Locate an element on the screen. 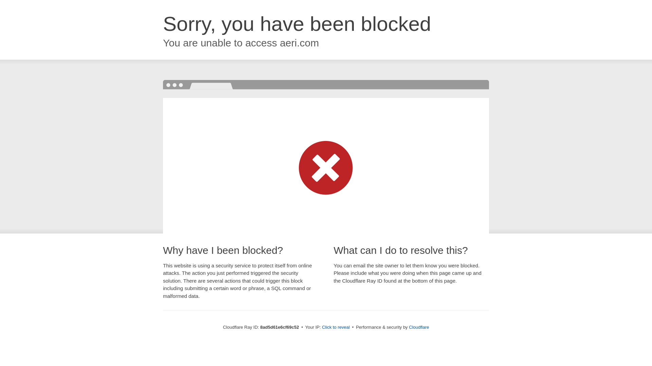  Cloudflare is located at coordinates (419, 327).